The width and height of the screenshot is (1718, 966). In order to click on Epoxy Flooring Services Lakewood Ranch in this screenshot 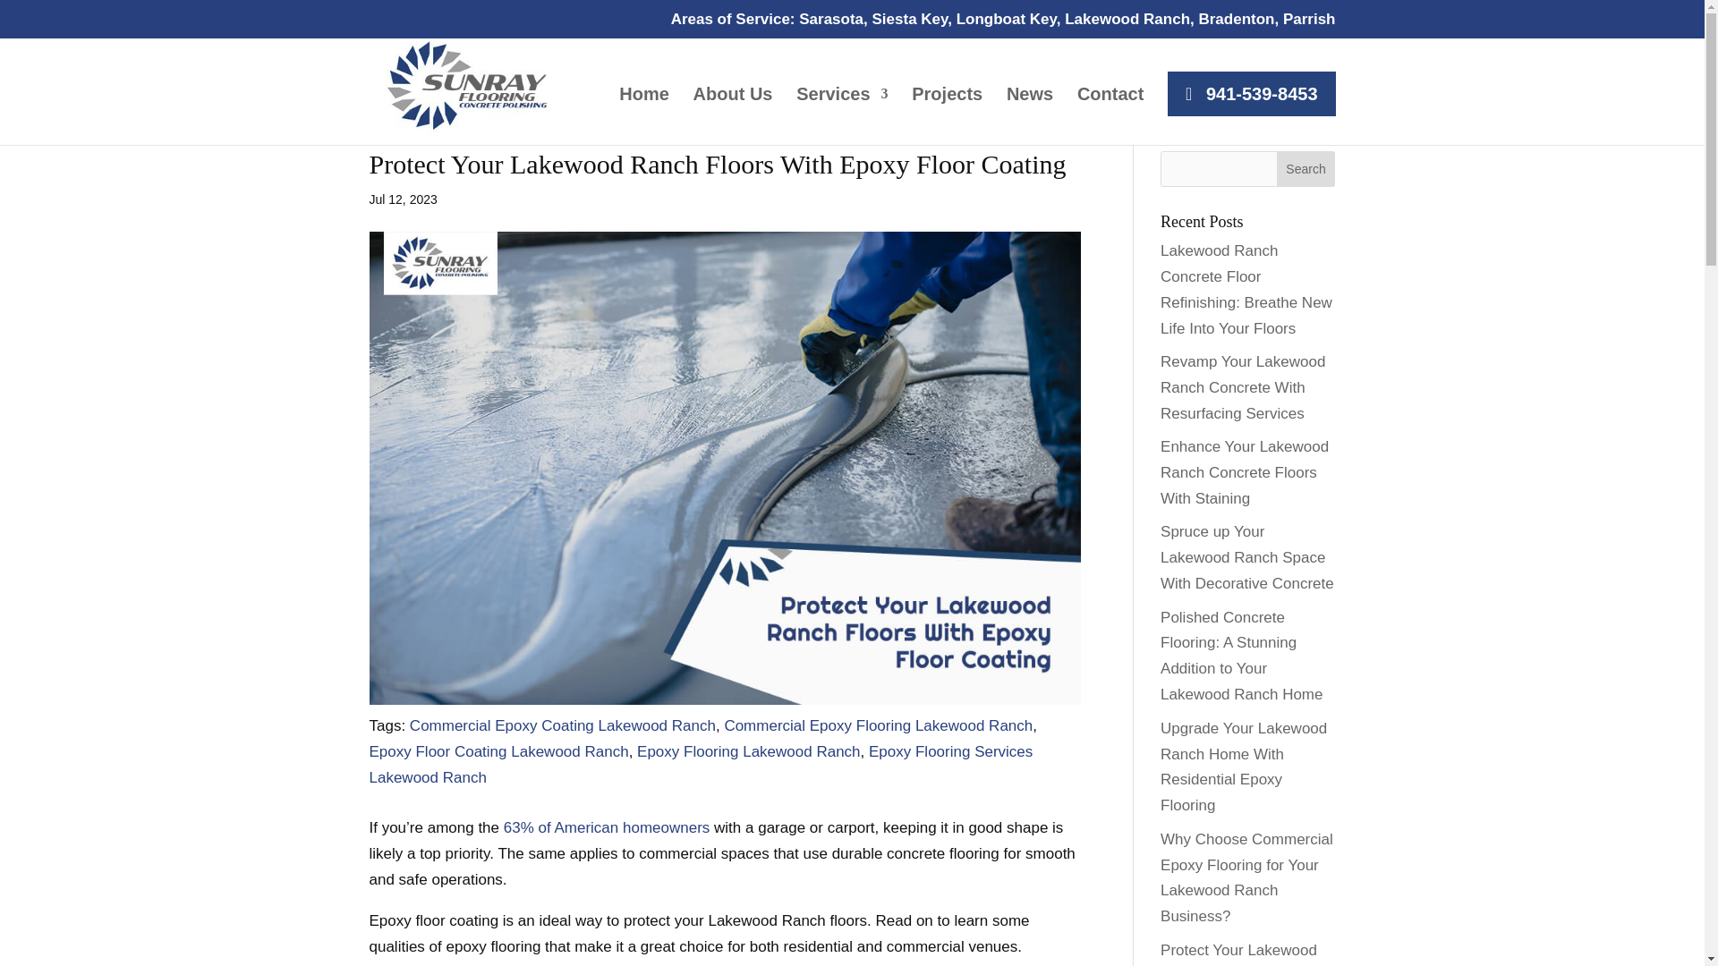, I will do `click(700, 764)`.